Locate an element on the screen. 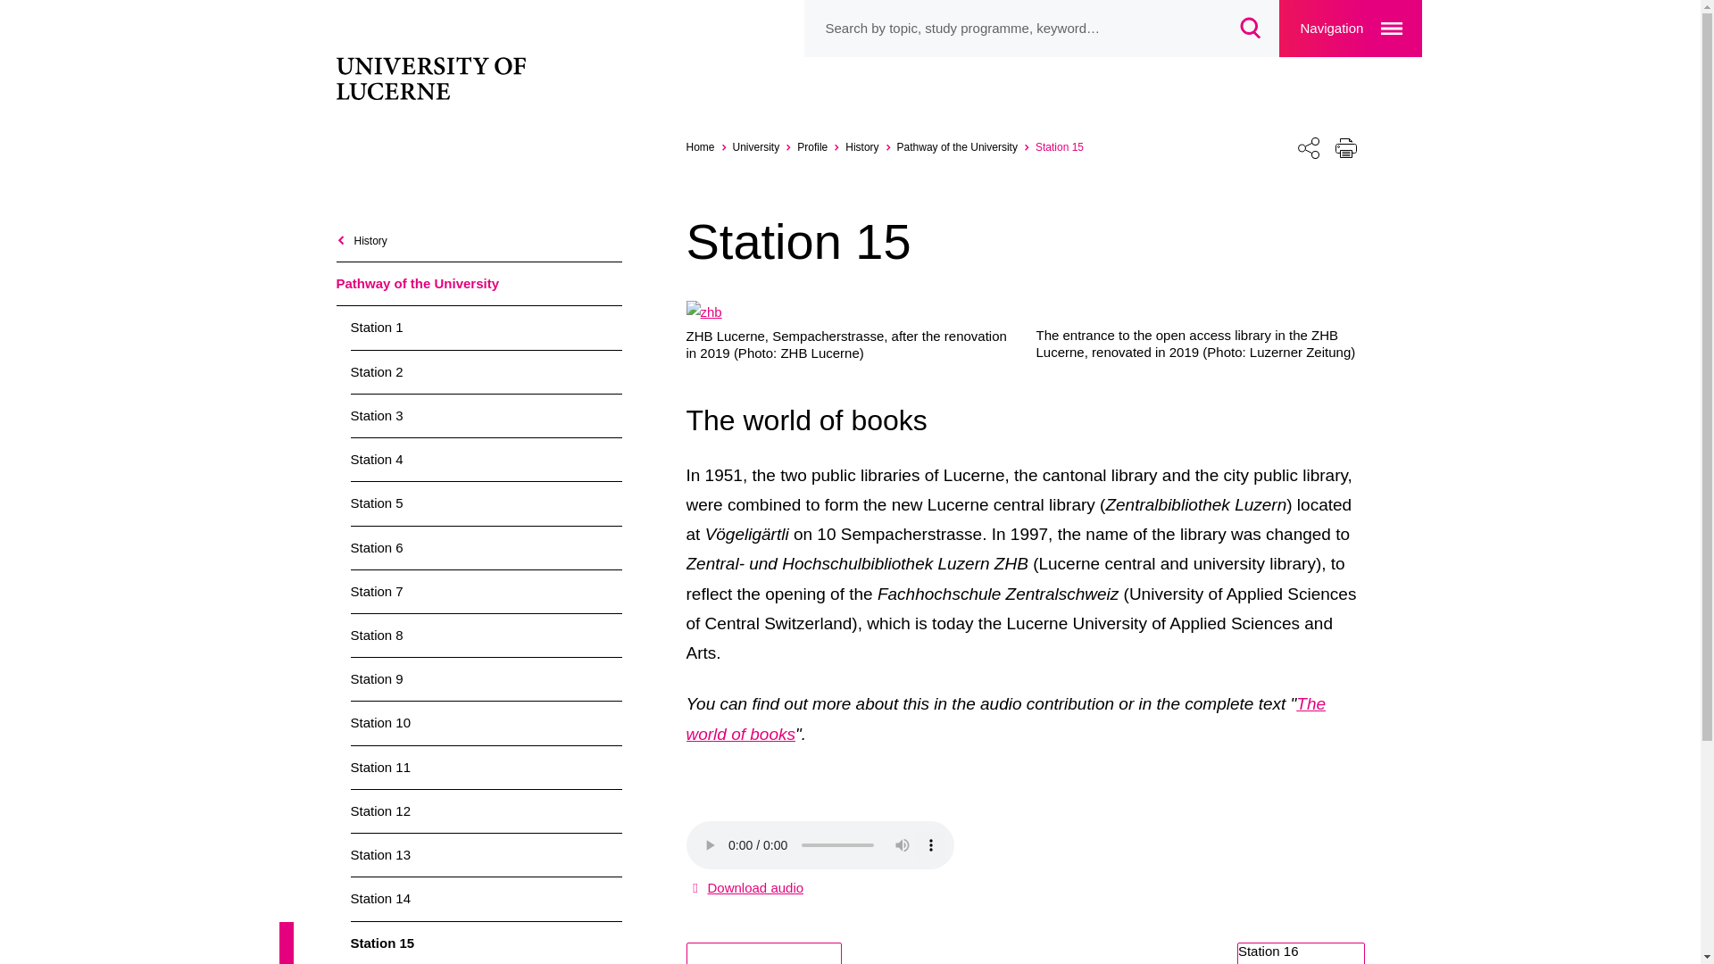  Print is located at coordinates (1345, 146).